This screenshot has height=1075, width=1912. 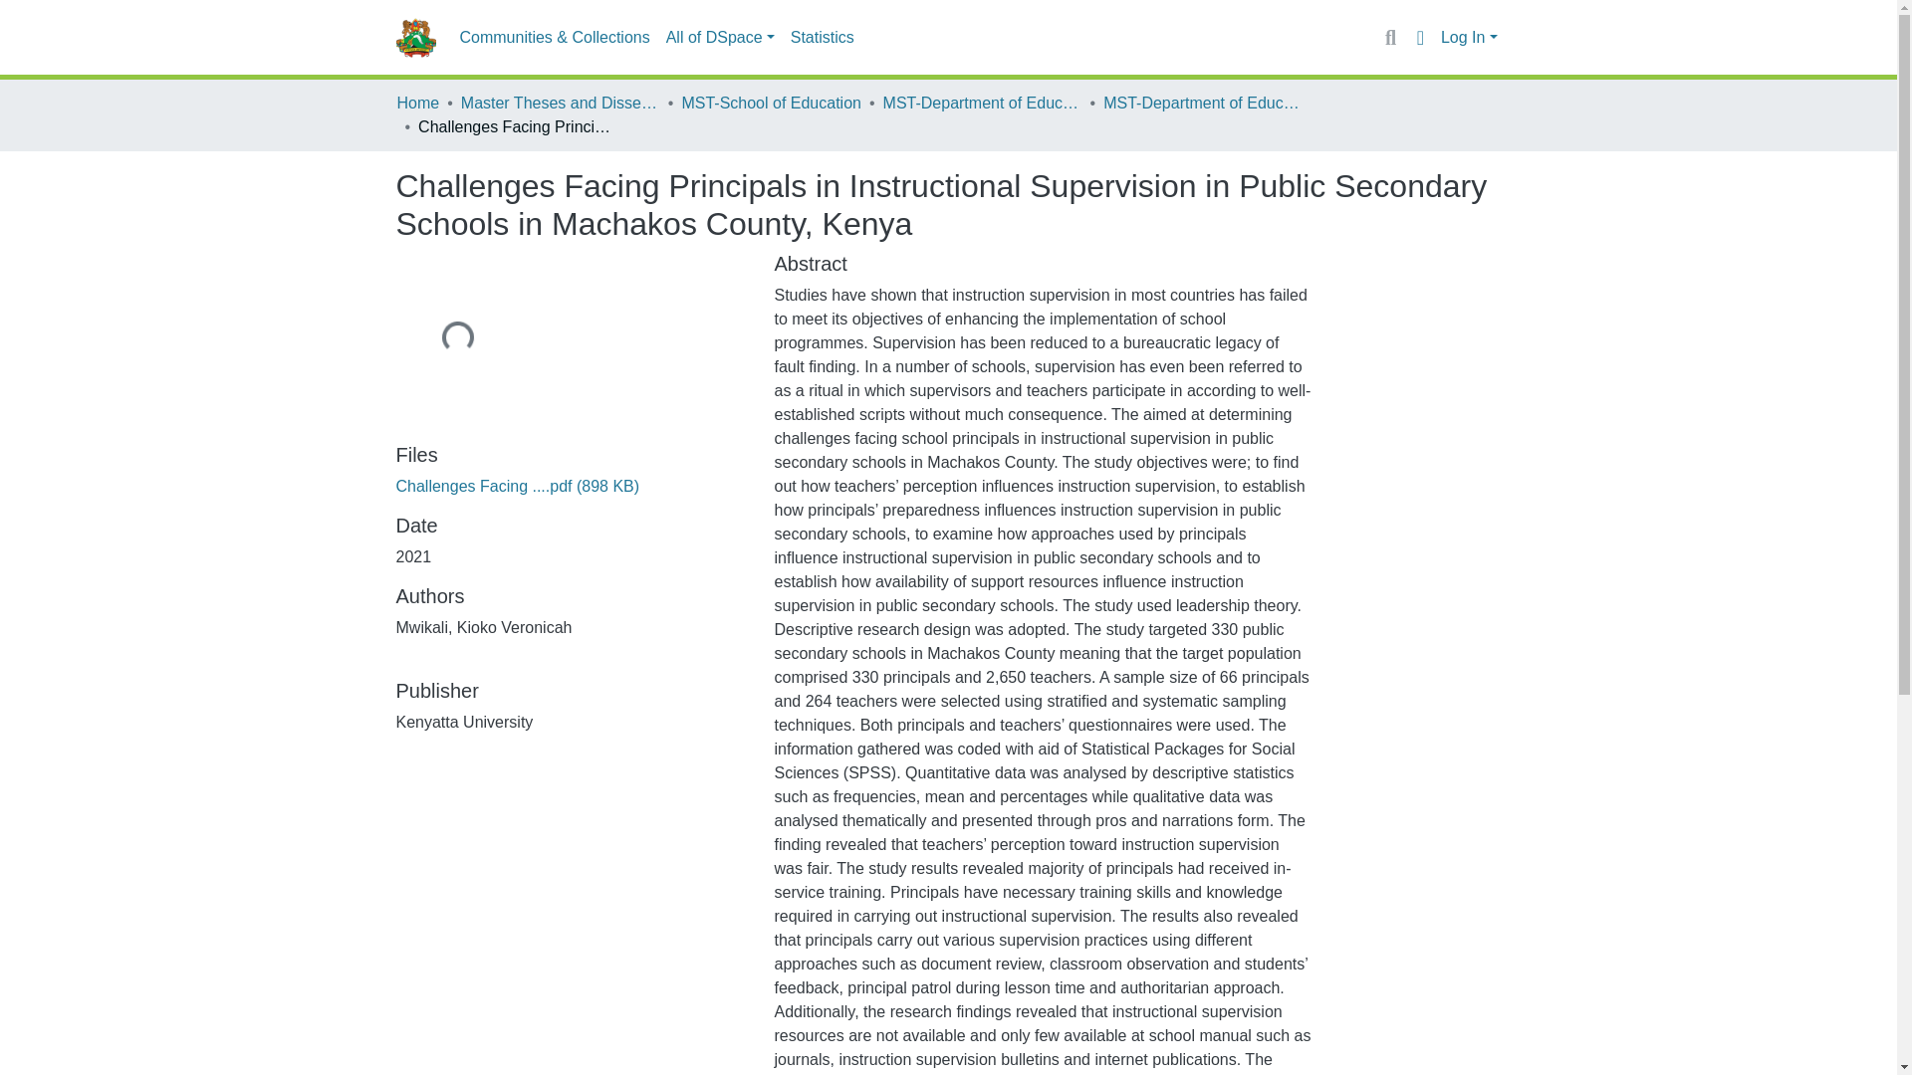 I want to click on Statistics, so click(x=822, y=38).